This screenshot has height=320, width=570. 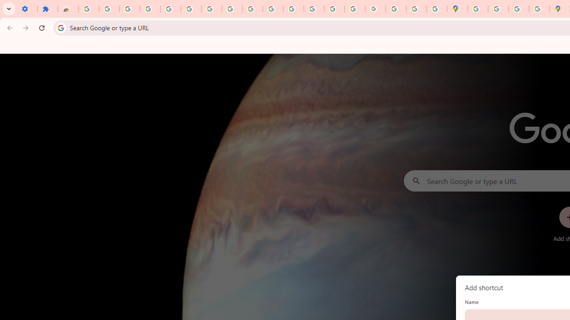 I want to click on Google Account, so click(x=232, y=9).